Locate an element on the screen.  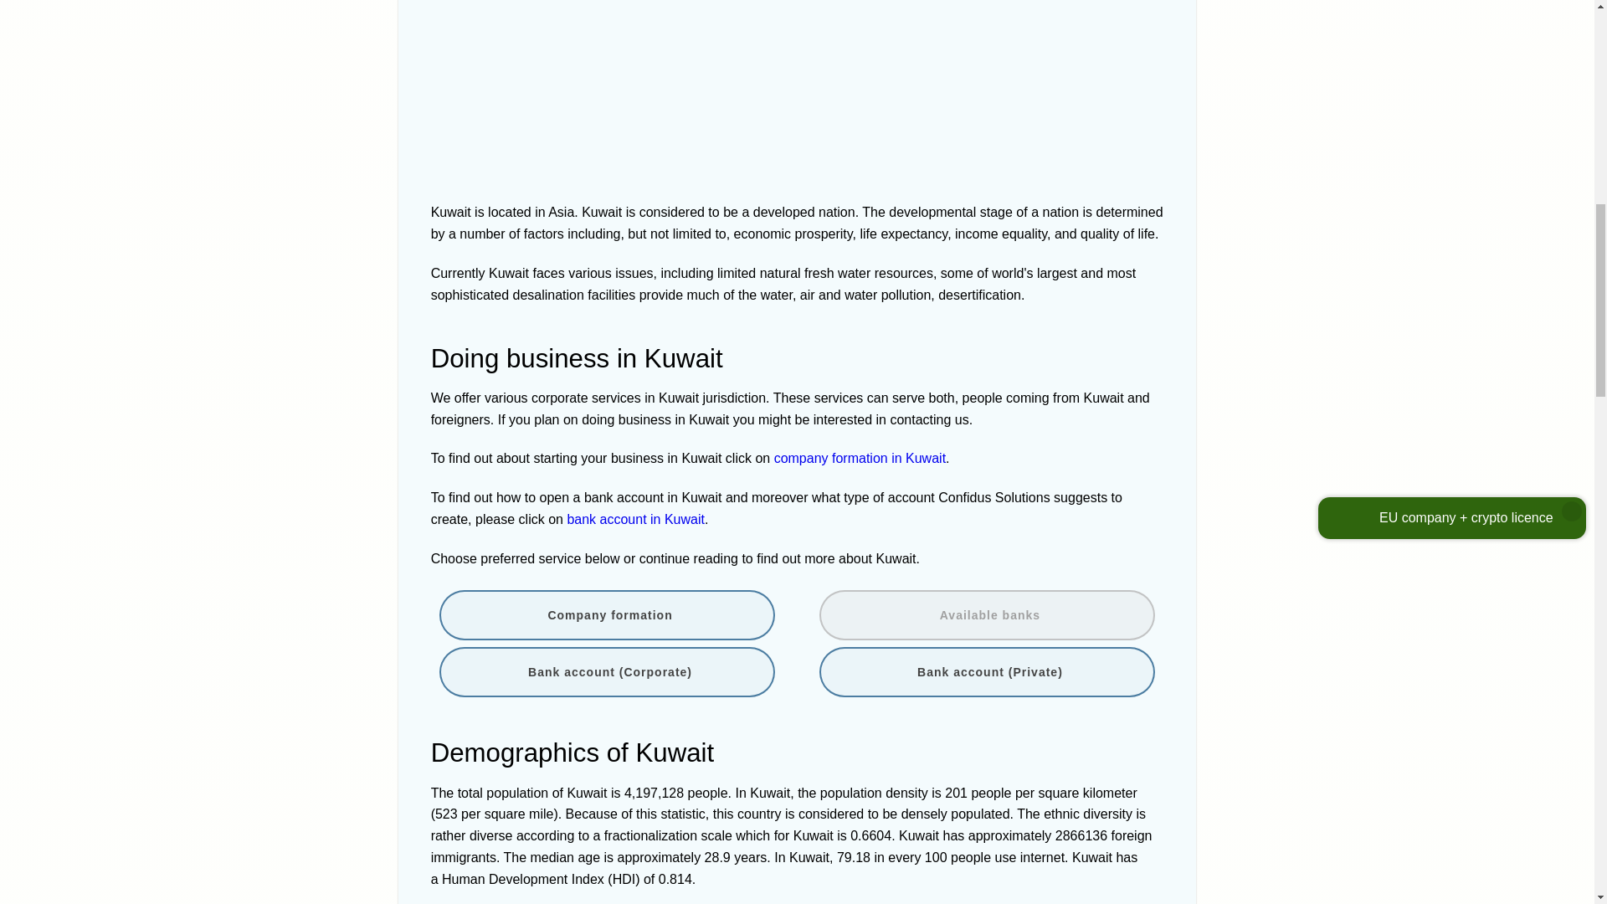
Company formation services in Kuwait is located at coordinates (860, 458).